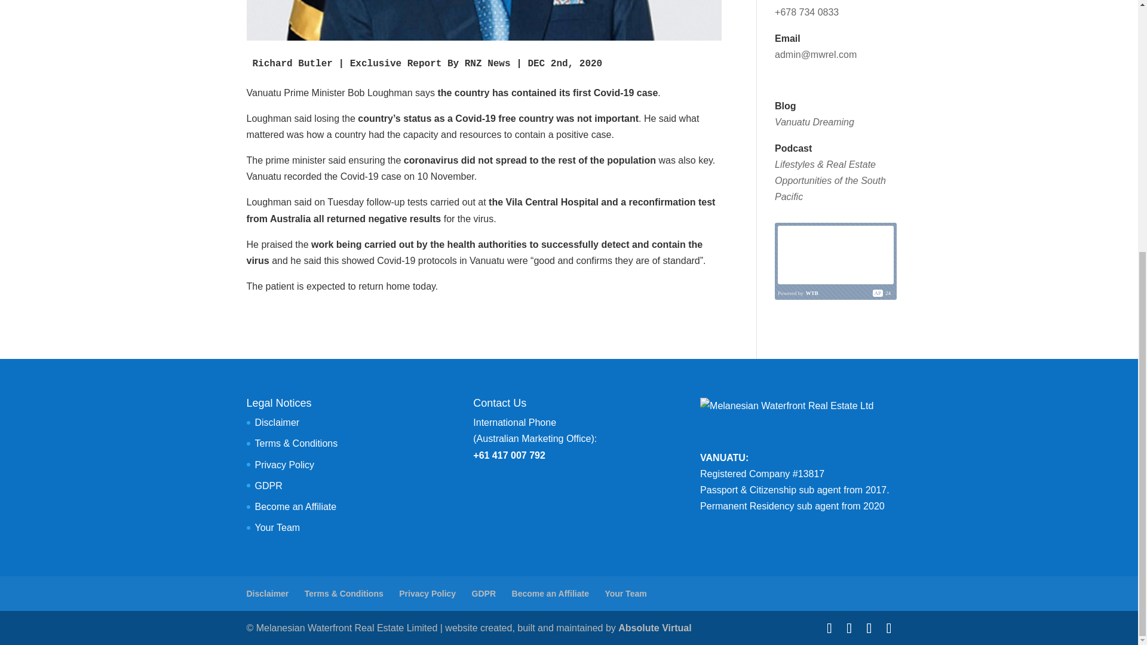 The image size is (1147, 645). Describe the element at coordinates (812, 293) in the screenshot. I see `WTB` at that location.